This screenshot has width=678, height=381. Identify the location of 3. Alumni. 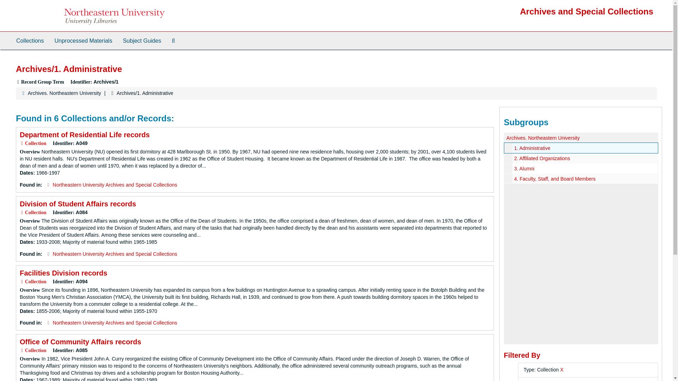
(524, 169).